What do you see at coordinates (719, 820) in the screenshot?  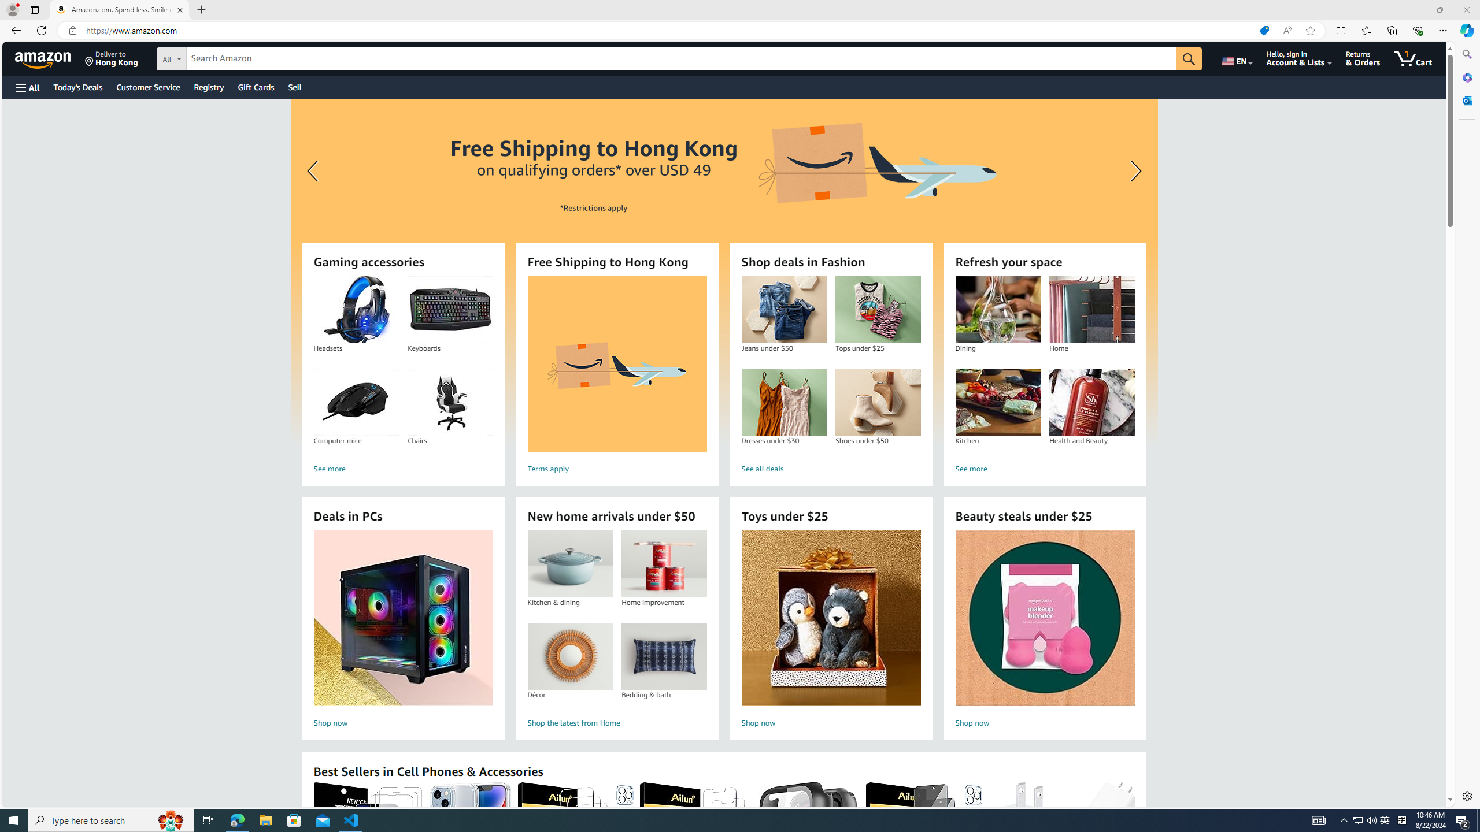 I see `Running applications` at bounding box center [719, 820].